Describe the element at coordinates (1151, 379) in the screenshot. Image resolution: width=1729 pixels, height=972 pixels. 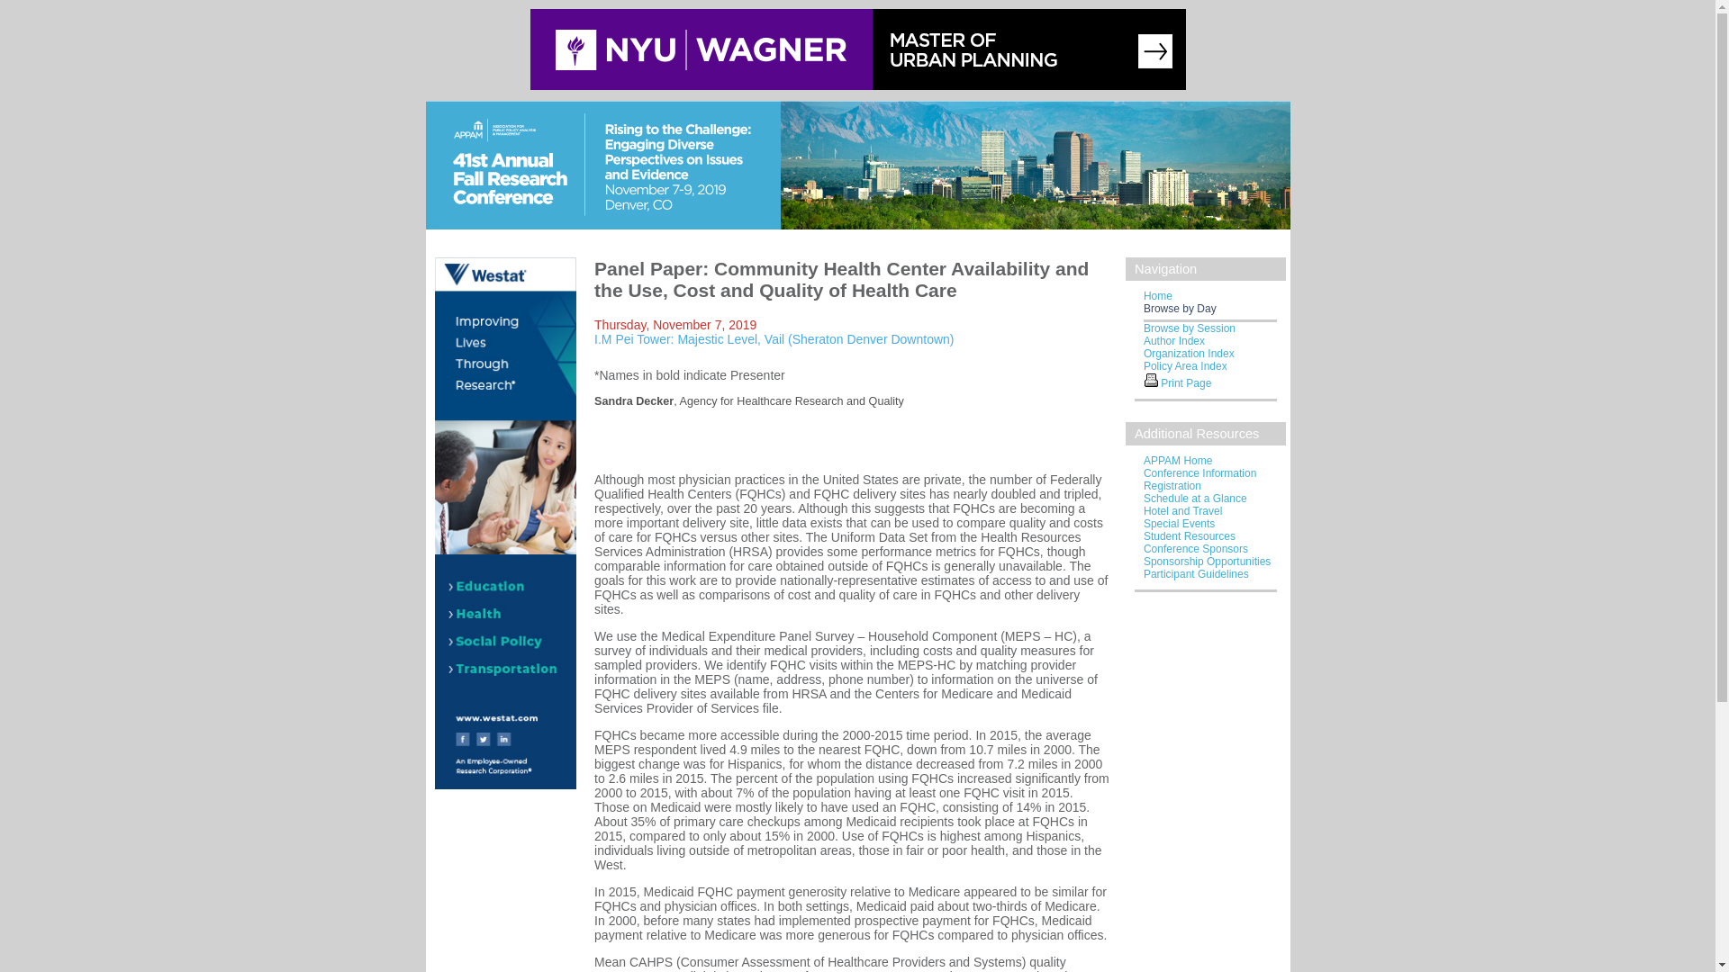
I see `Print Page` at that location.